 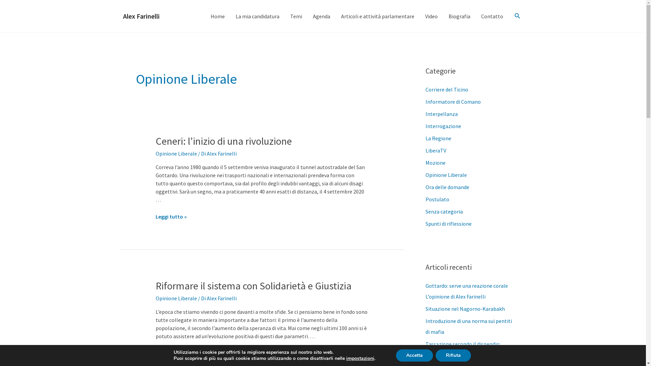 I want to click on Situazione nel Nagorno-Karabakh, so click(x=465, y=309).